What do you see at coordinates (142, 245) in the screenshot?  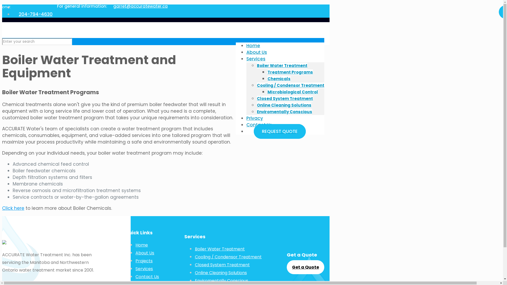 I see `Home` at bounding box center [142, 245].